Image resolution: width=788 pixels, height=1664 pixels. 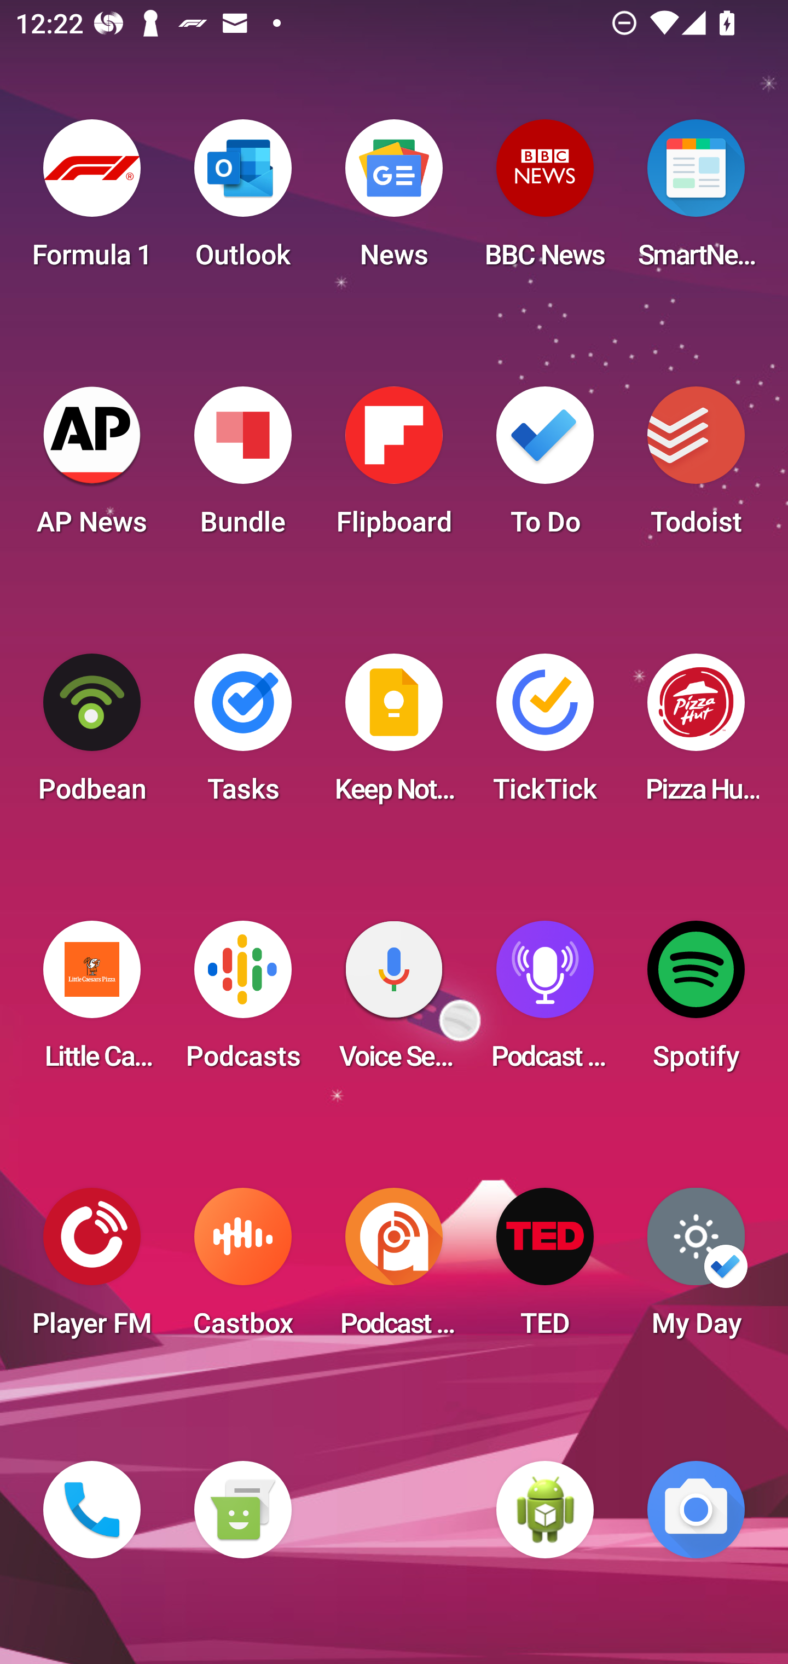 What do you see at coordinates (242, 200) in the screenshot?
I see `Outlook` at bounding box center [242, 200].